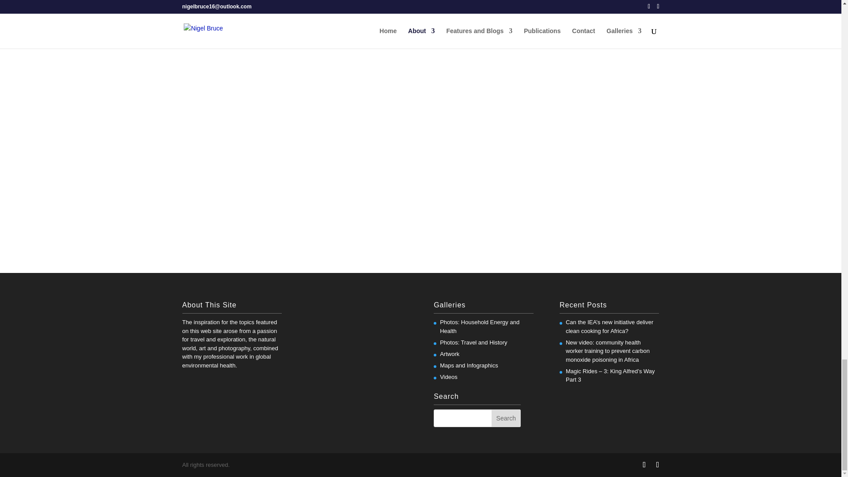 The height and width of the screenshot is (477, 848). What do you see at coordinates (506, 417) in the screenshot?
I see `Search` at bounding box center [506, 417].